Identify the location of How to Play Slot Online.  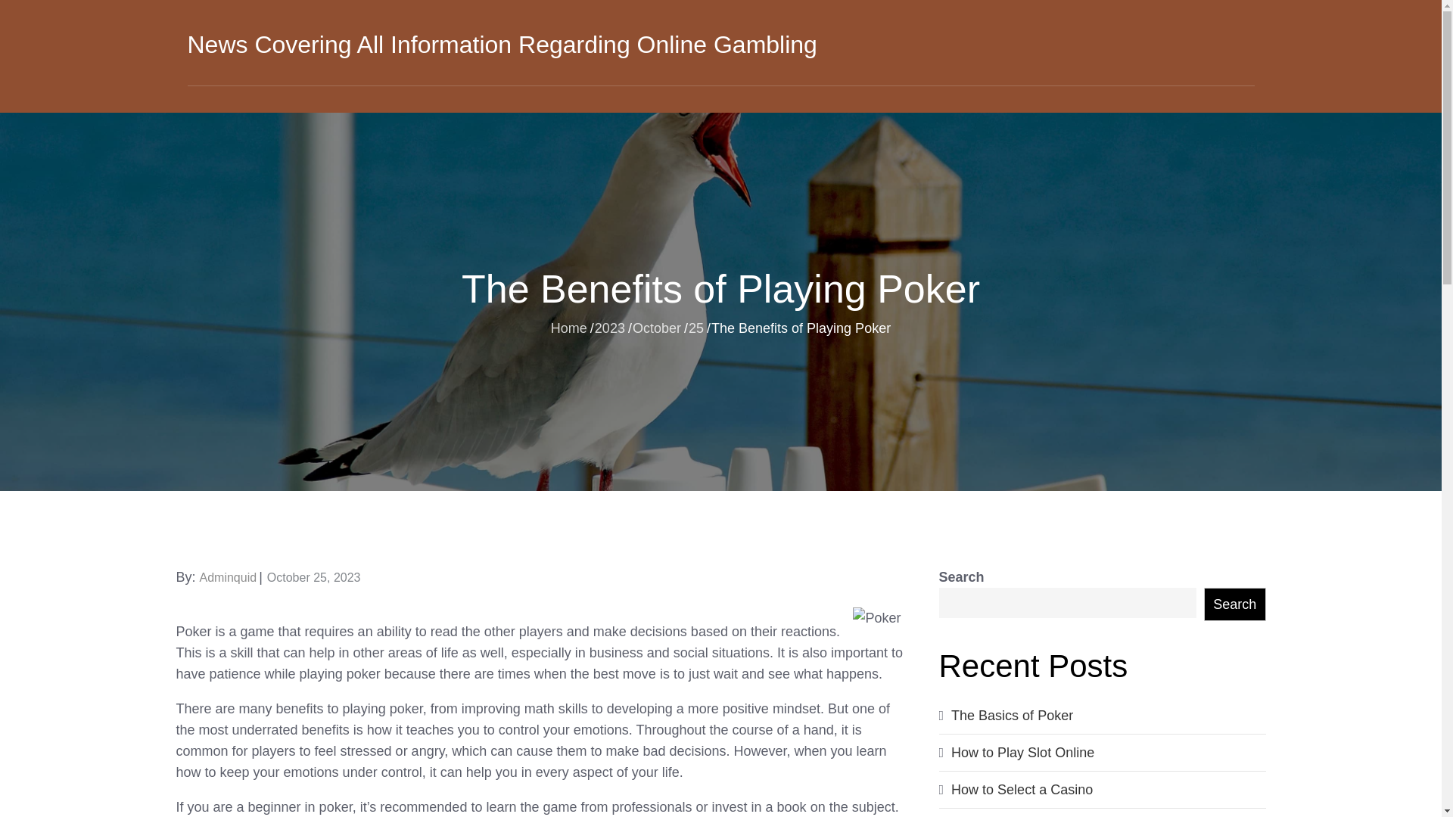
(1022, 752).